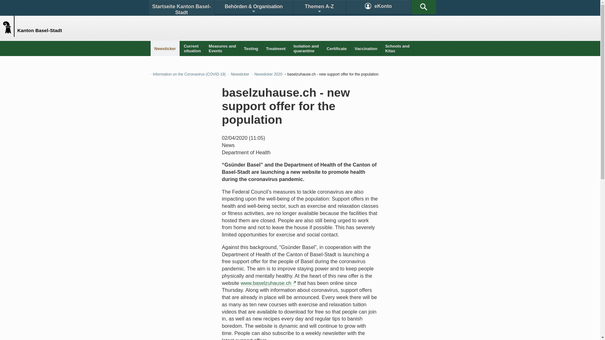 This screenshot has width=605, height=340. I want to click on Themen A-Z, so click(319, 7).